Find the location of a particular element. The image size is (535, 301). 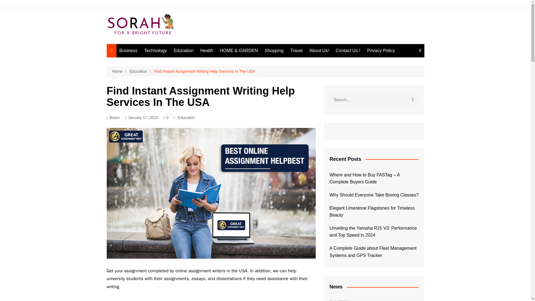

Technology is located at coordinates (155, 51).